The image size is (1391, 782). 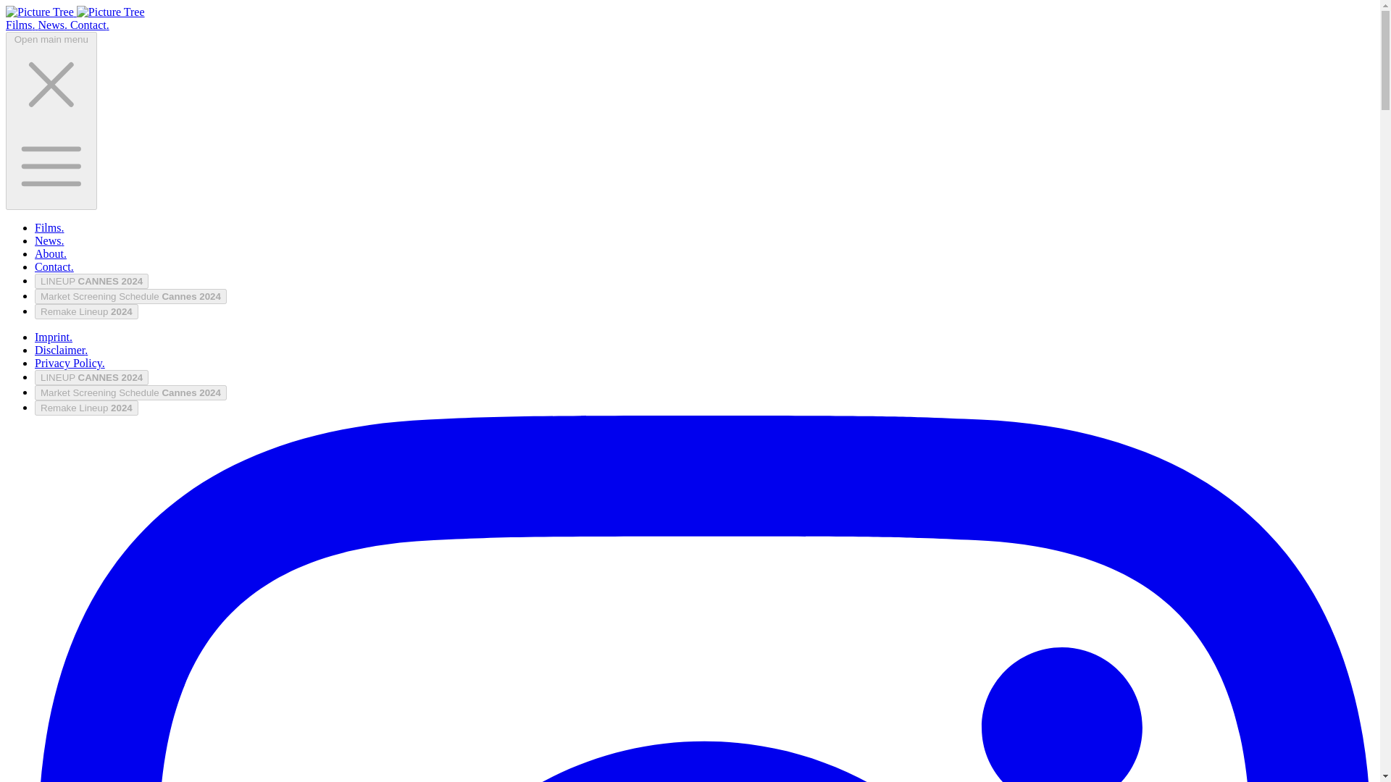 I want to click on Imprint, so click(x=54, y=337).